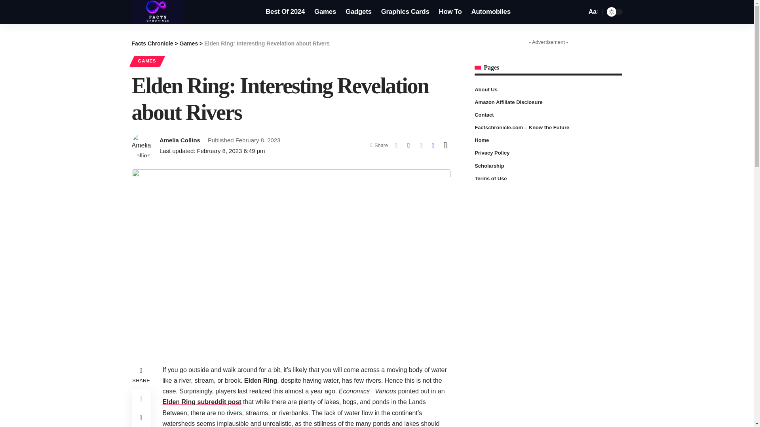 This screenshot has width=760, height=427. What do you see at coordinates (593, 12) in the screenshot?
I see `Aa` at bounding box center [593, 12].